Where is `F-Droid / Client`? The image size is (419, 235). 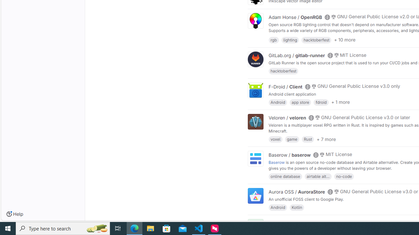 F-Droid / Client is located at coordinates (285, 86).